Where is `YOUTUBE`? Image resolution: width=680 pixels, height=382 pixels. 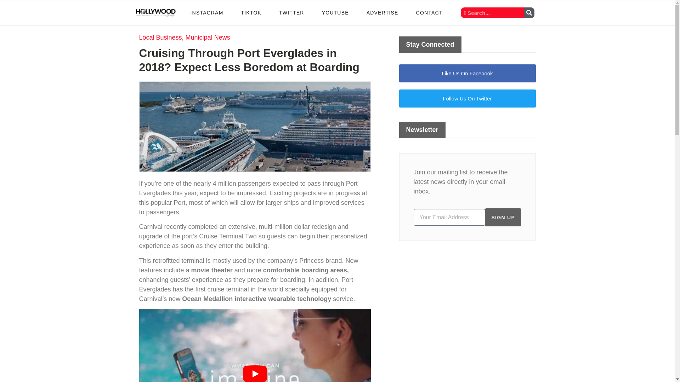 YOUTUBE is located at coordinates (335, 12).